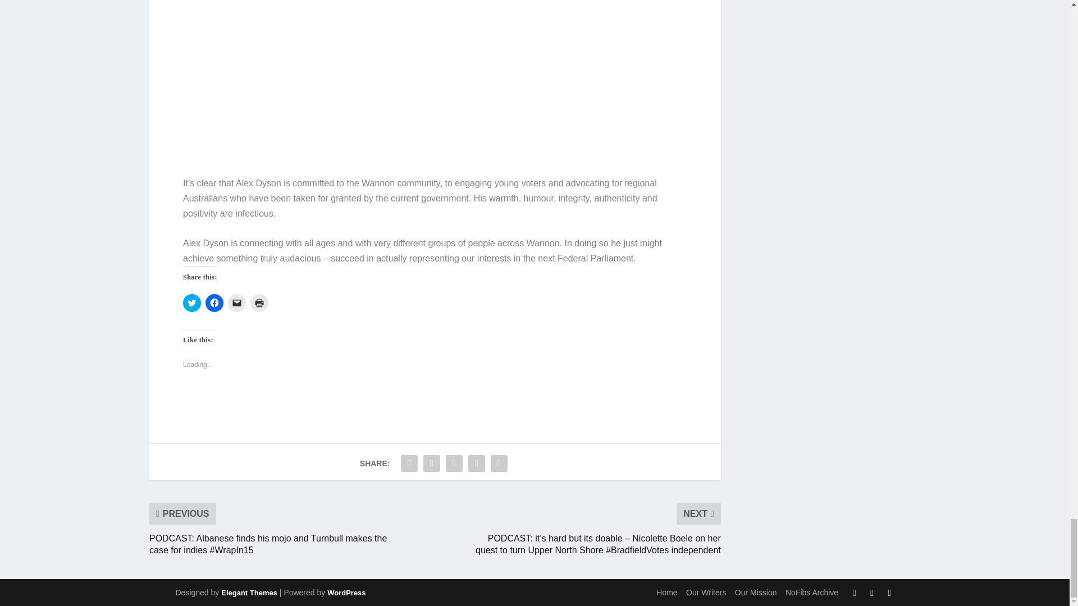 The height and width of the screenshot is (606, 1078). Describe the element at coordinates (236, 303) in the screenshot. I see `Click to email a link to a friend` at that location.